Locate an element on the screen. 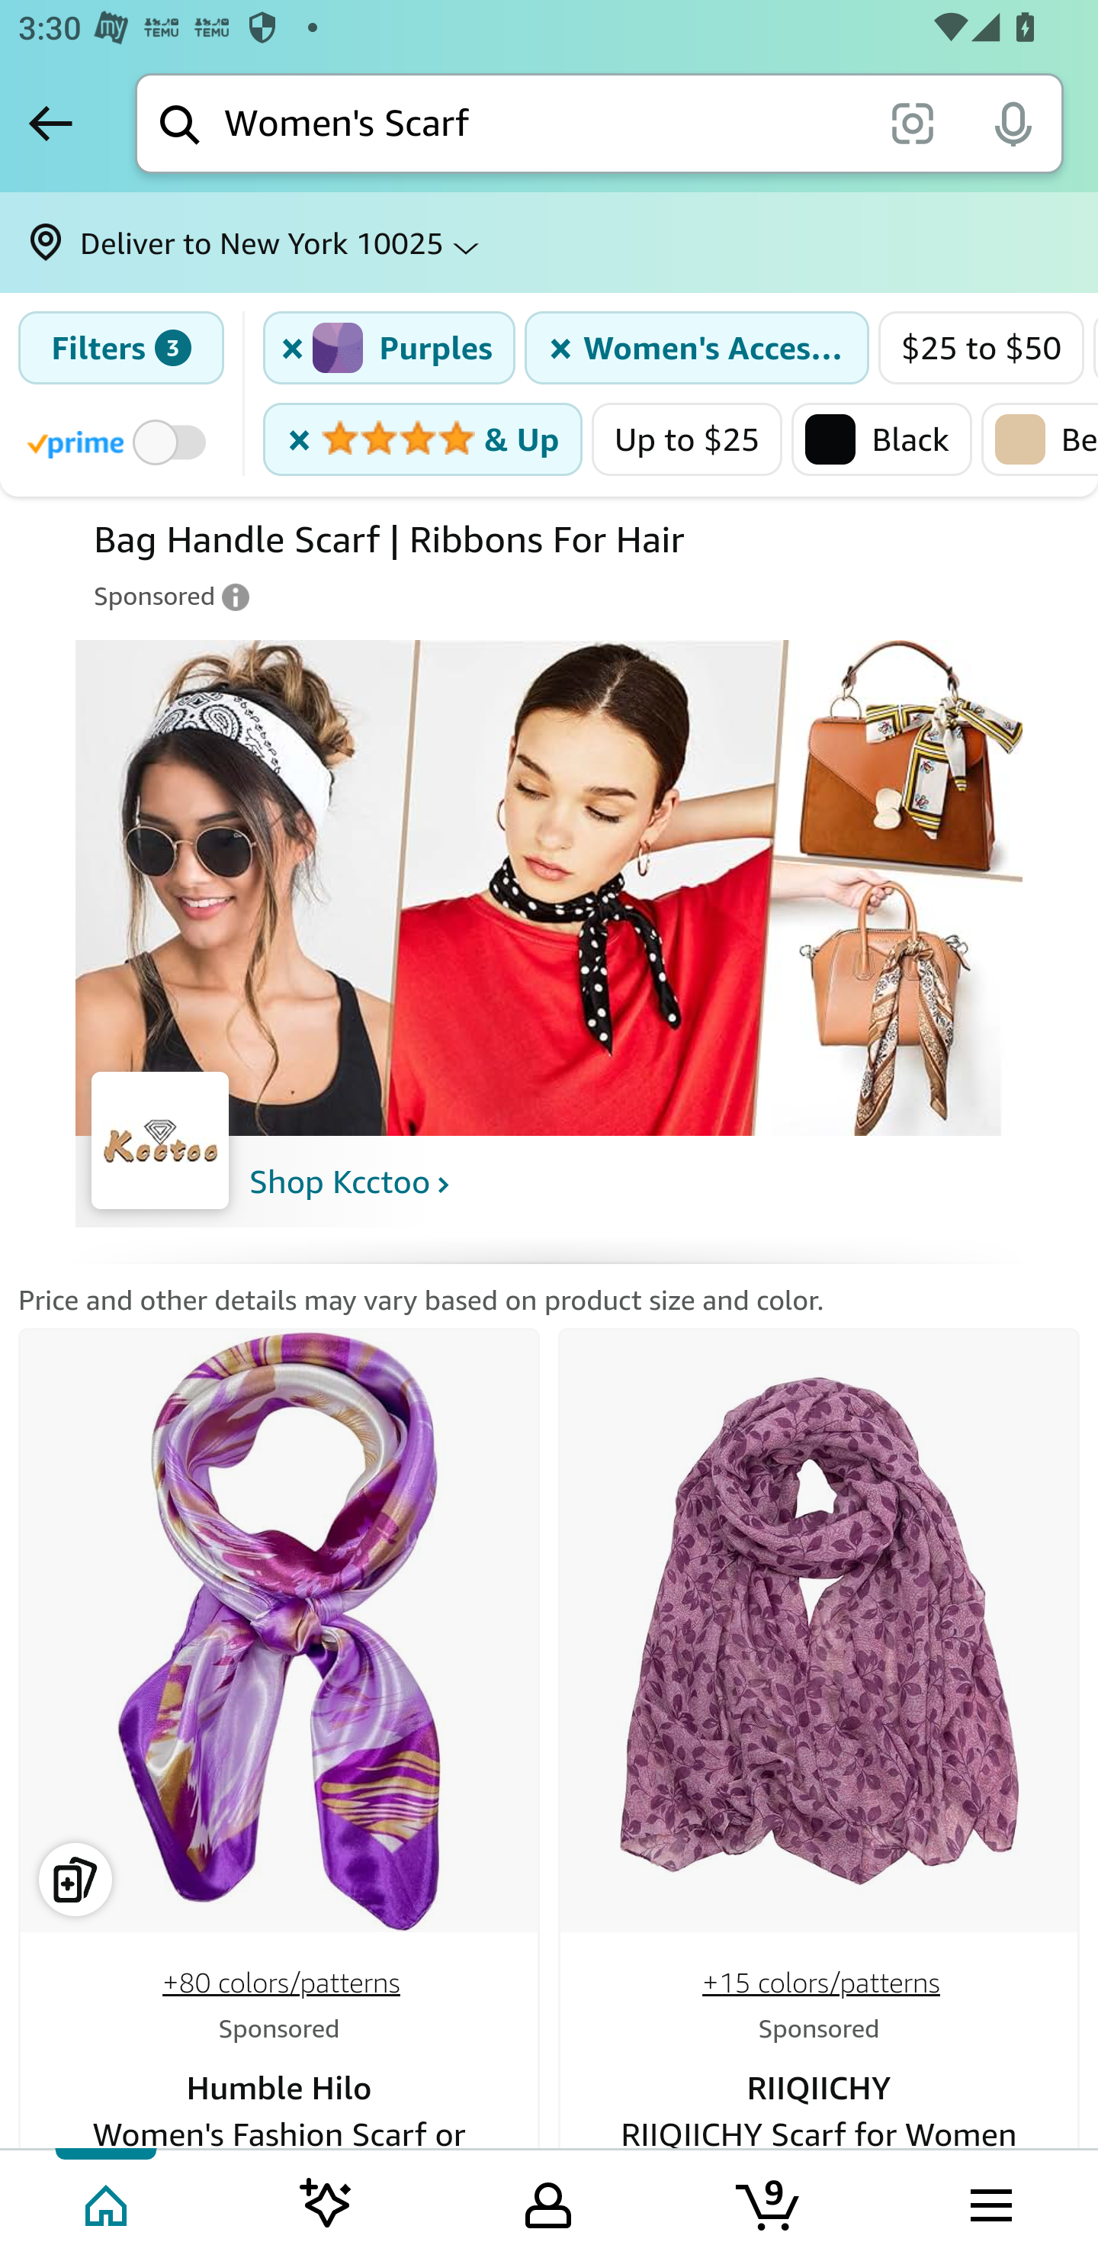 The width and height of the screenshot is (1098, 2258). Back is located at coordinates (50, 123).